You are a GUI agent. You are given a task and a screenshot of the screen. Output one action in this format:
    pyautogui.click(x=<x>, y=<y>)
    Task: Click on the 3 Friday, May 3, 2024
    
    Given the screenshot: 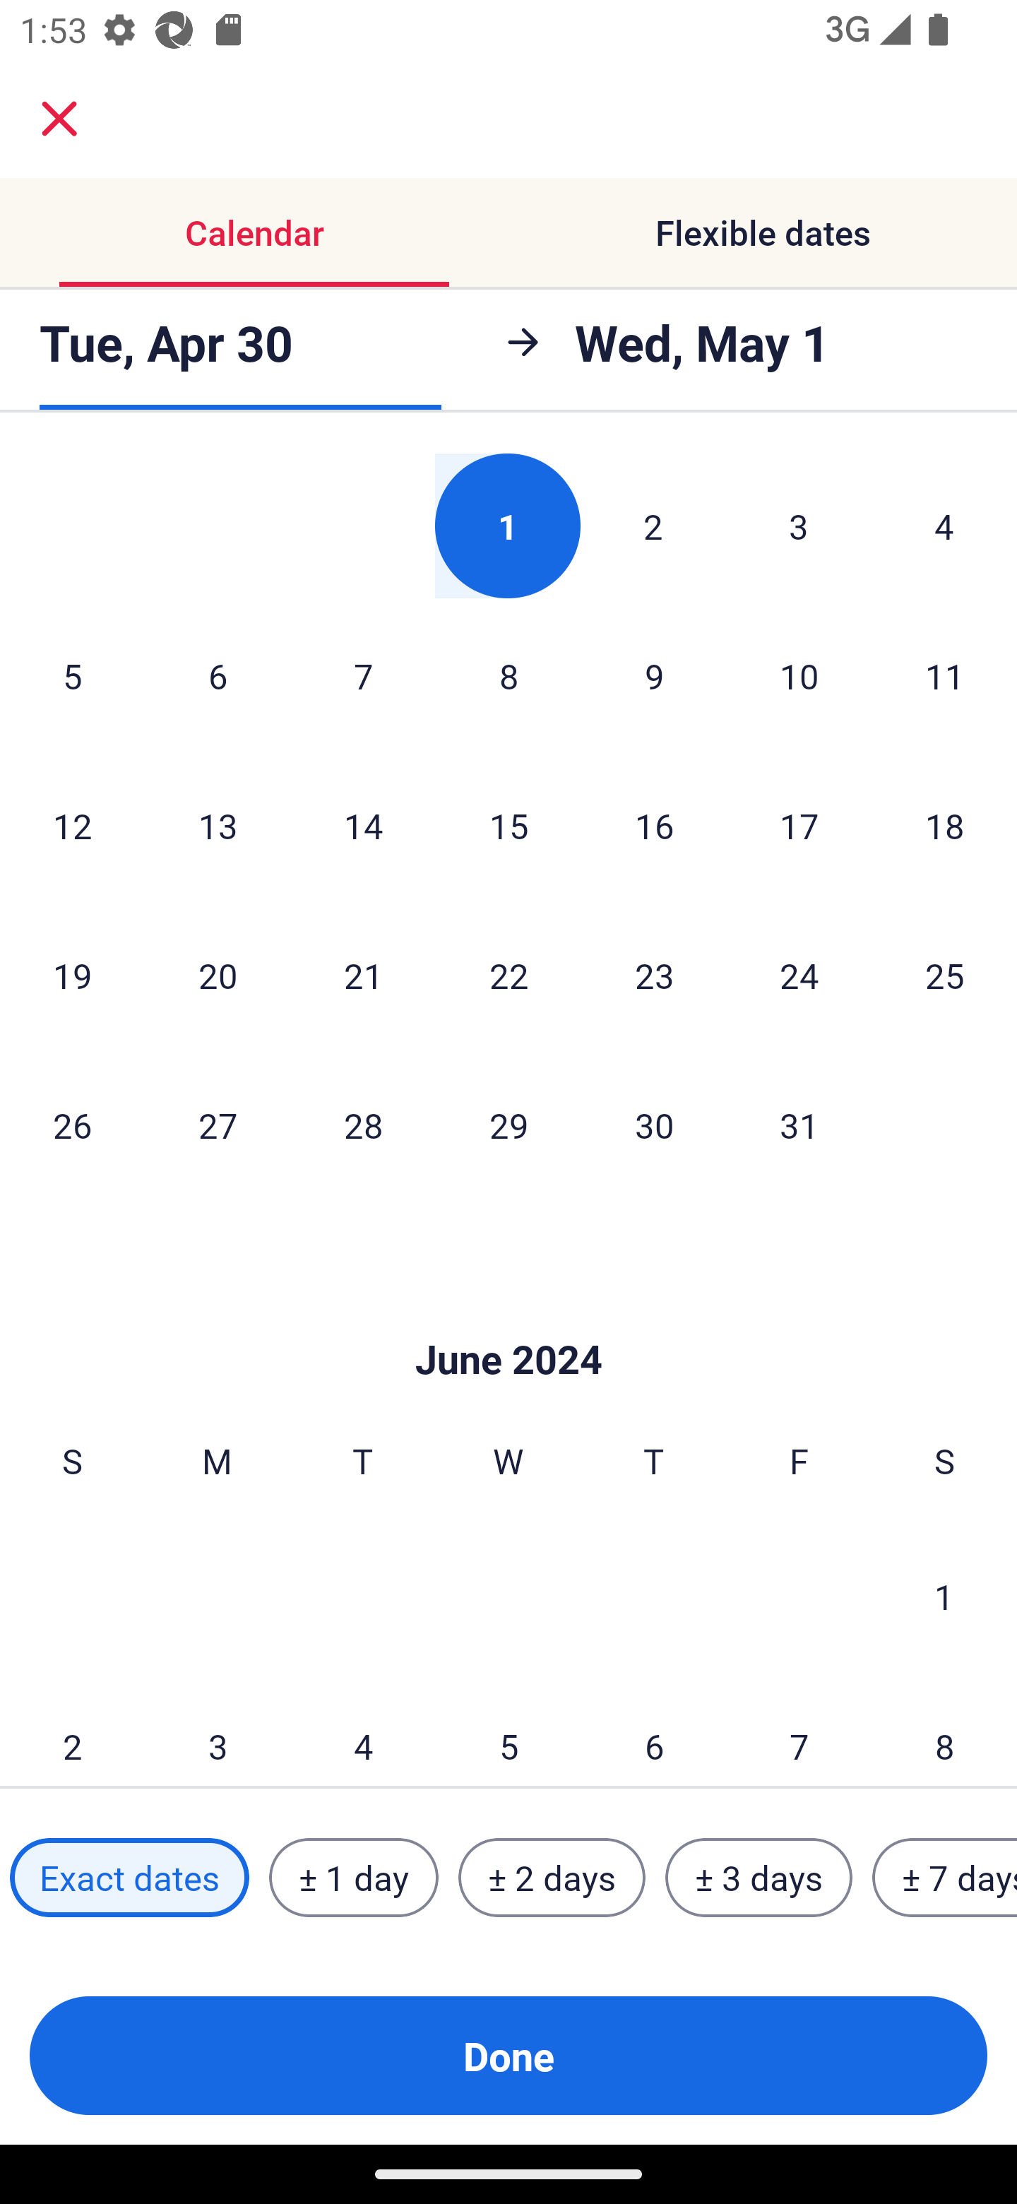 What is the action you would take?
    pyautogui.click(x=799, y=526)
    